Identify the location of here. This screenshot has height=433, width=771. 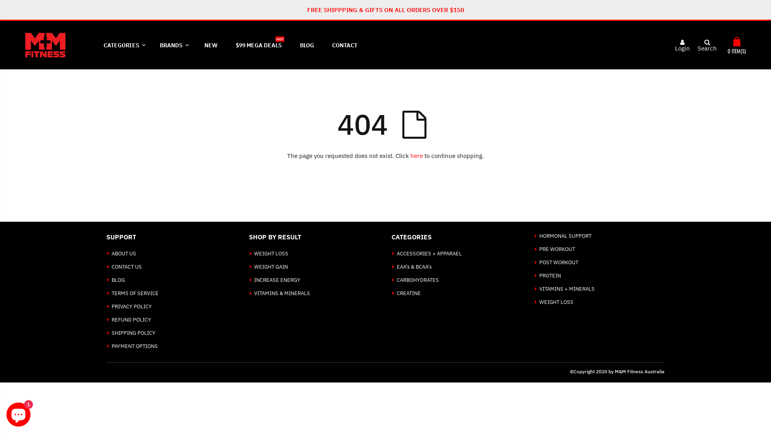
(417, 156).